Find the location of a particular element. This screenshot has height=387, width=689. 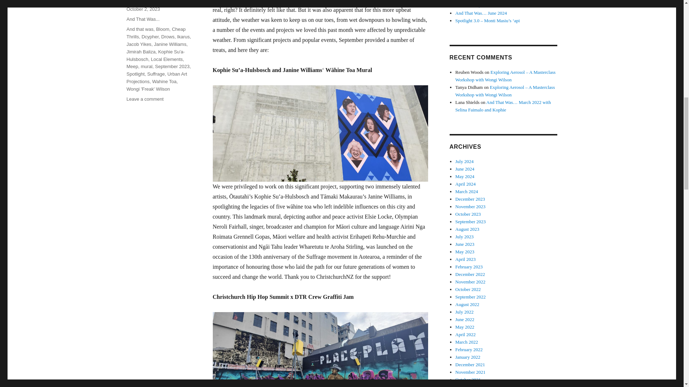

Local Elements is located at coordinates (167, 59).